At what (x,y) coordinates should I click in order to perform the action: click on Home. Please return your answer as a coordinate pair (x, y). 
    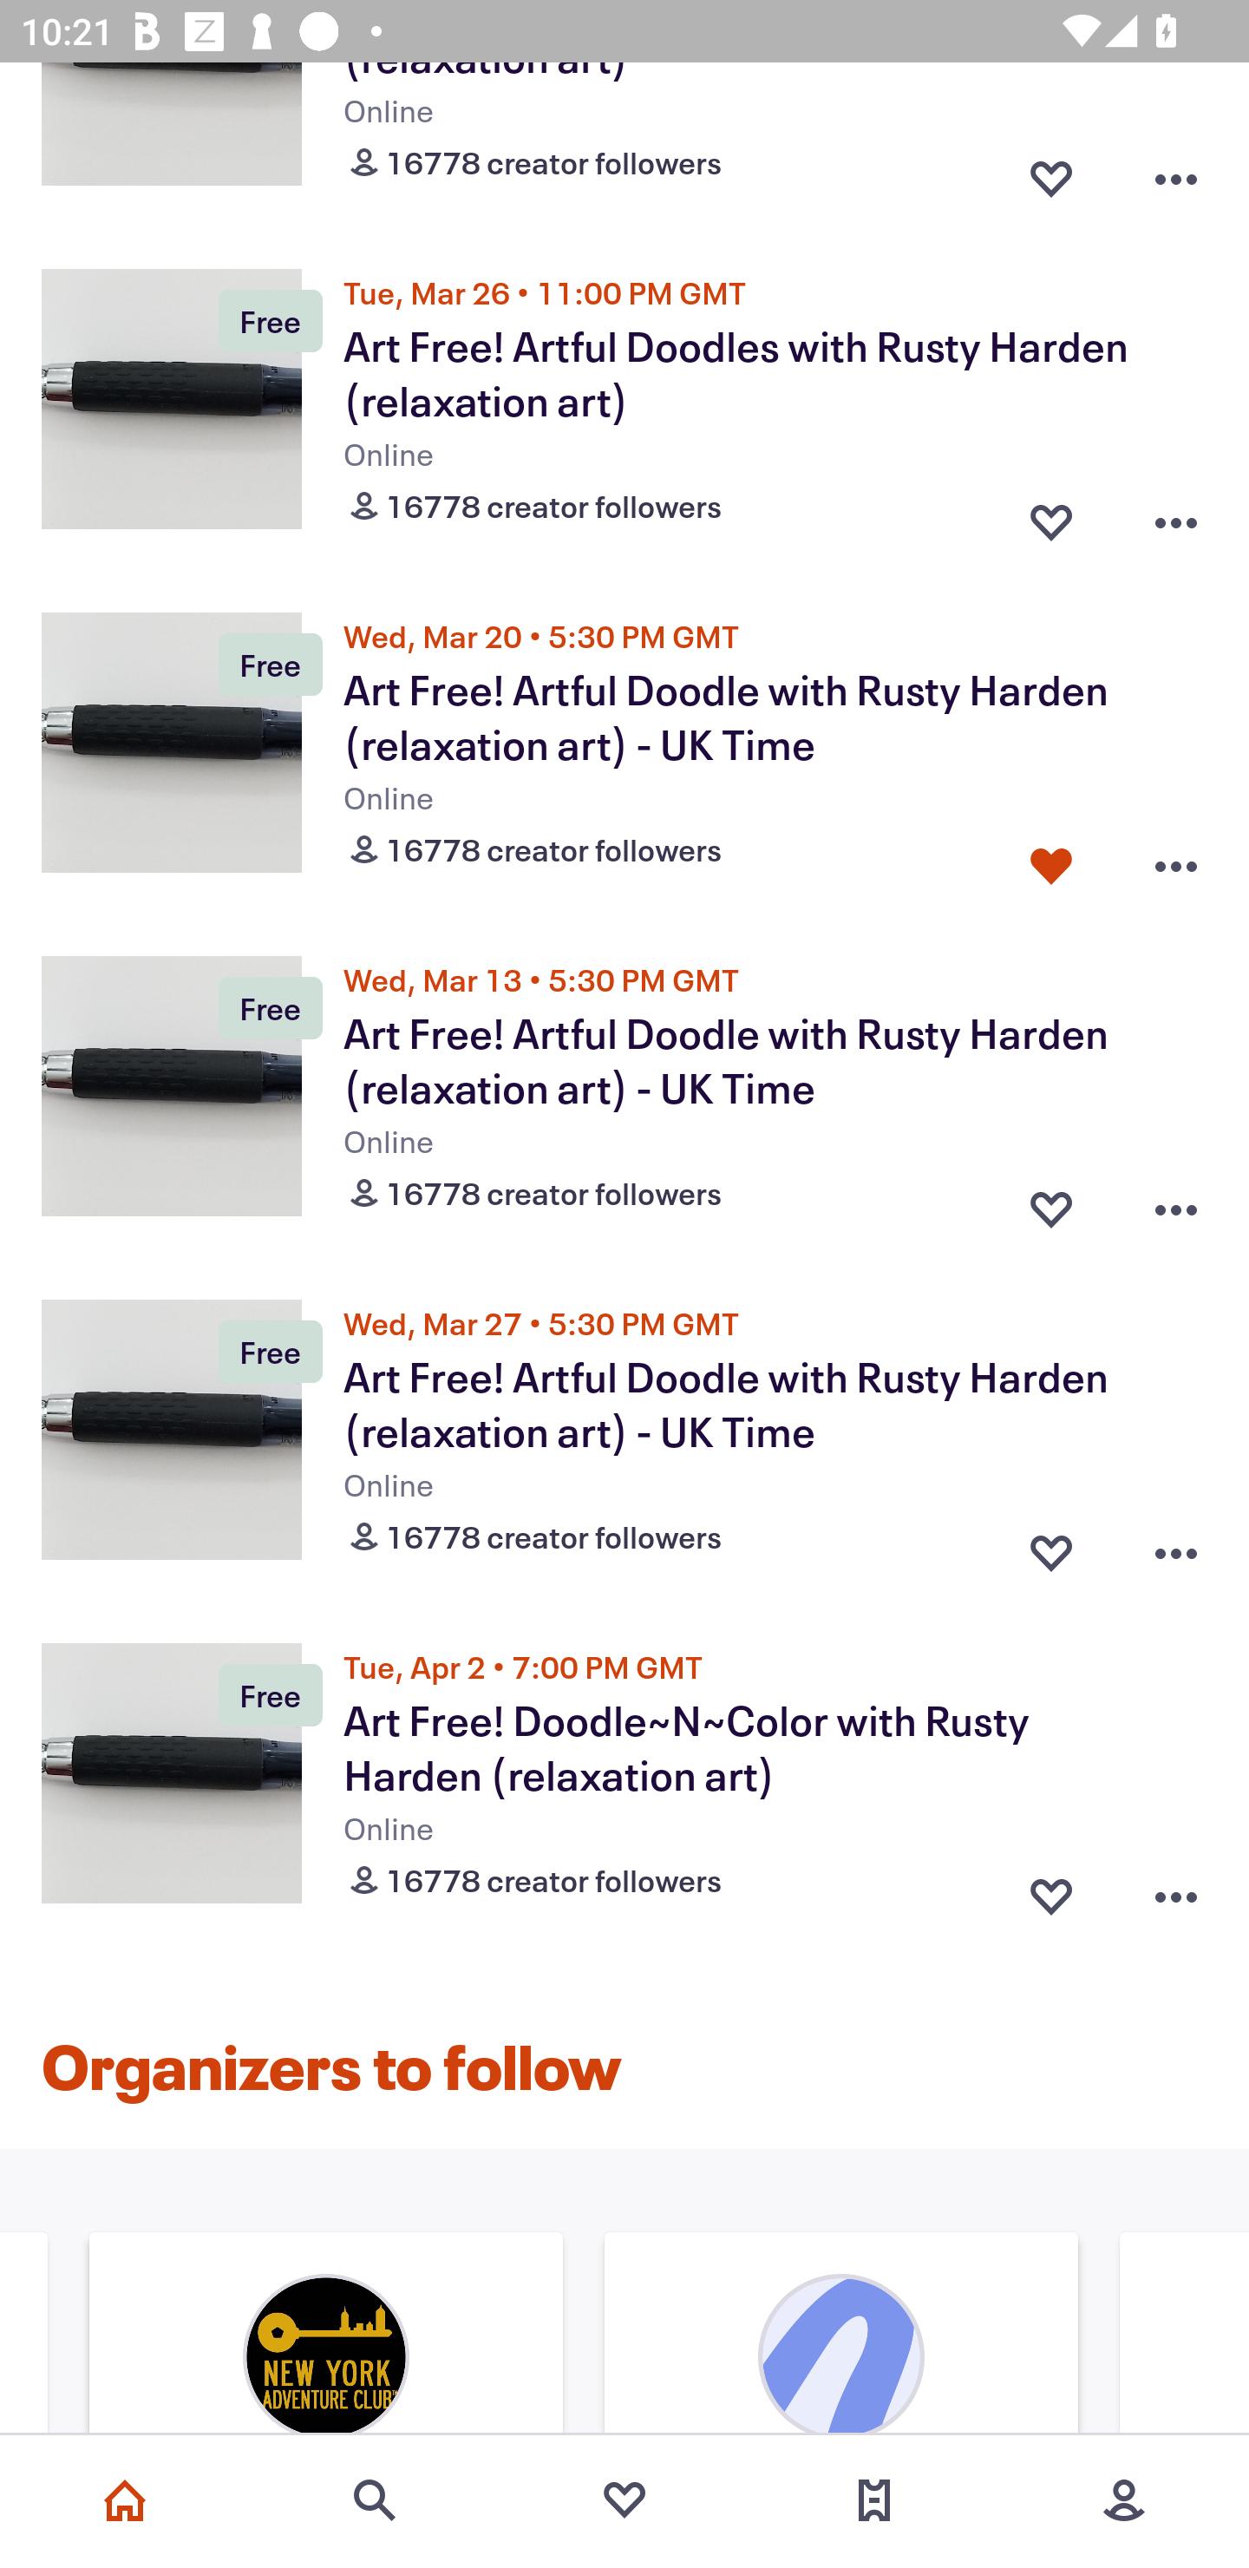
    Looking at the image, I should click on (125, 2500).